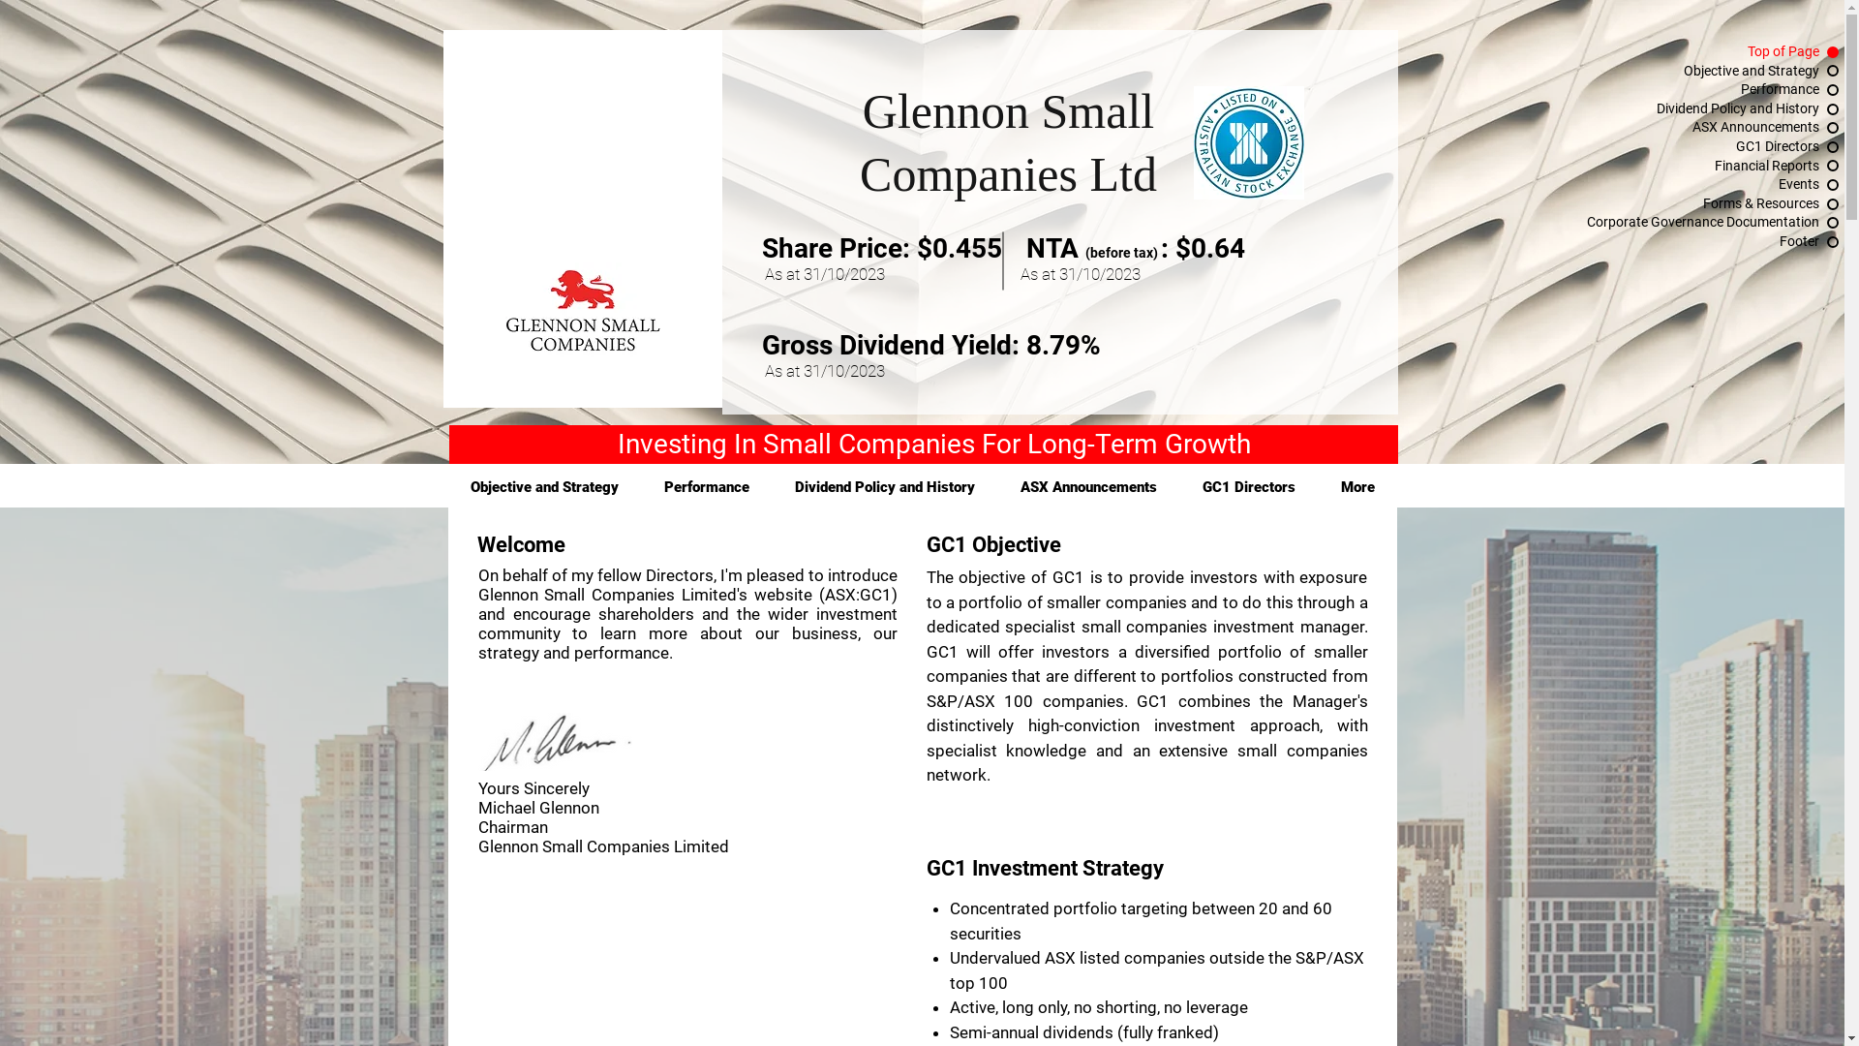 This screenshot has width=1859, height=1046. Describe the element at coordinates (1667, 167) in the screenshot. I see `Financial Reports` at that location.